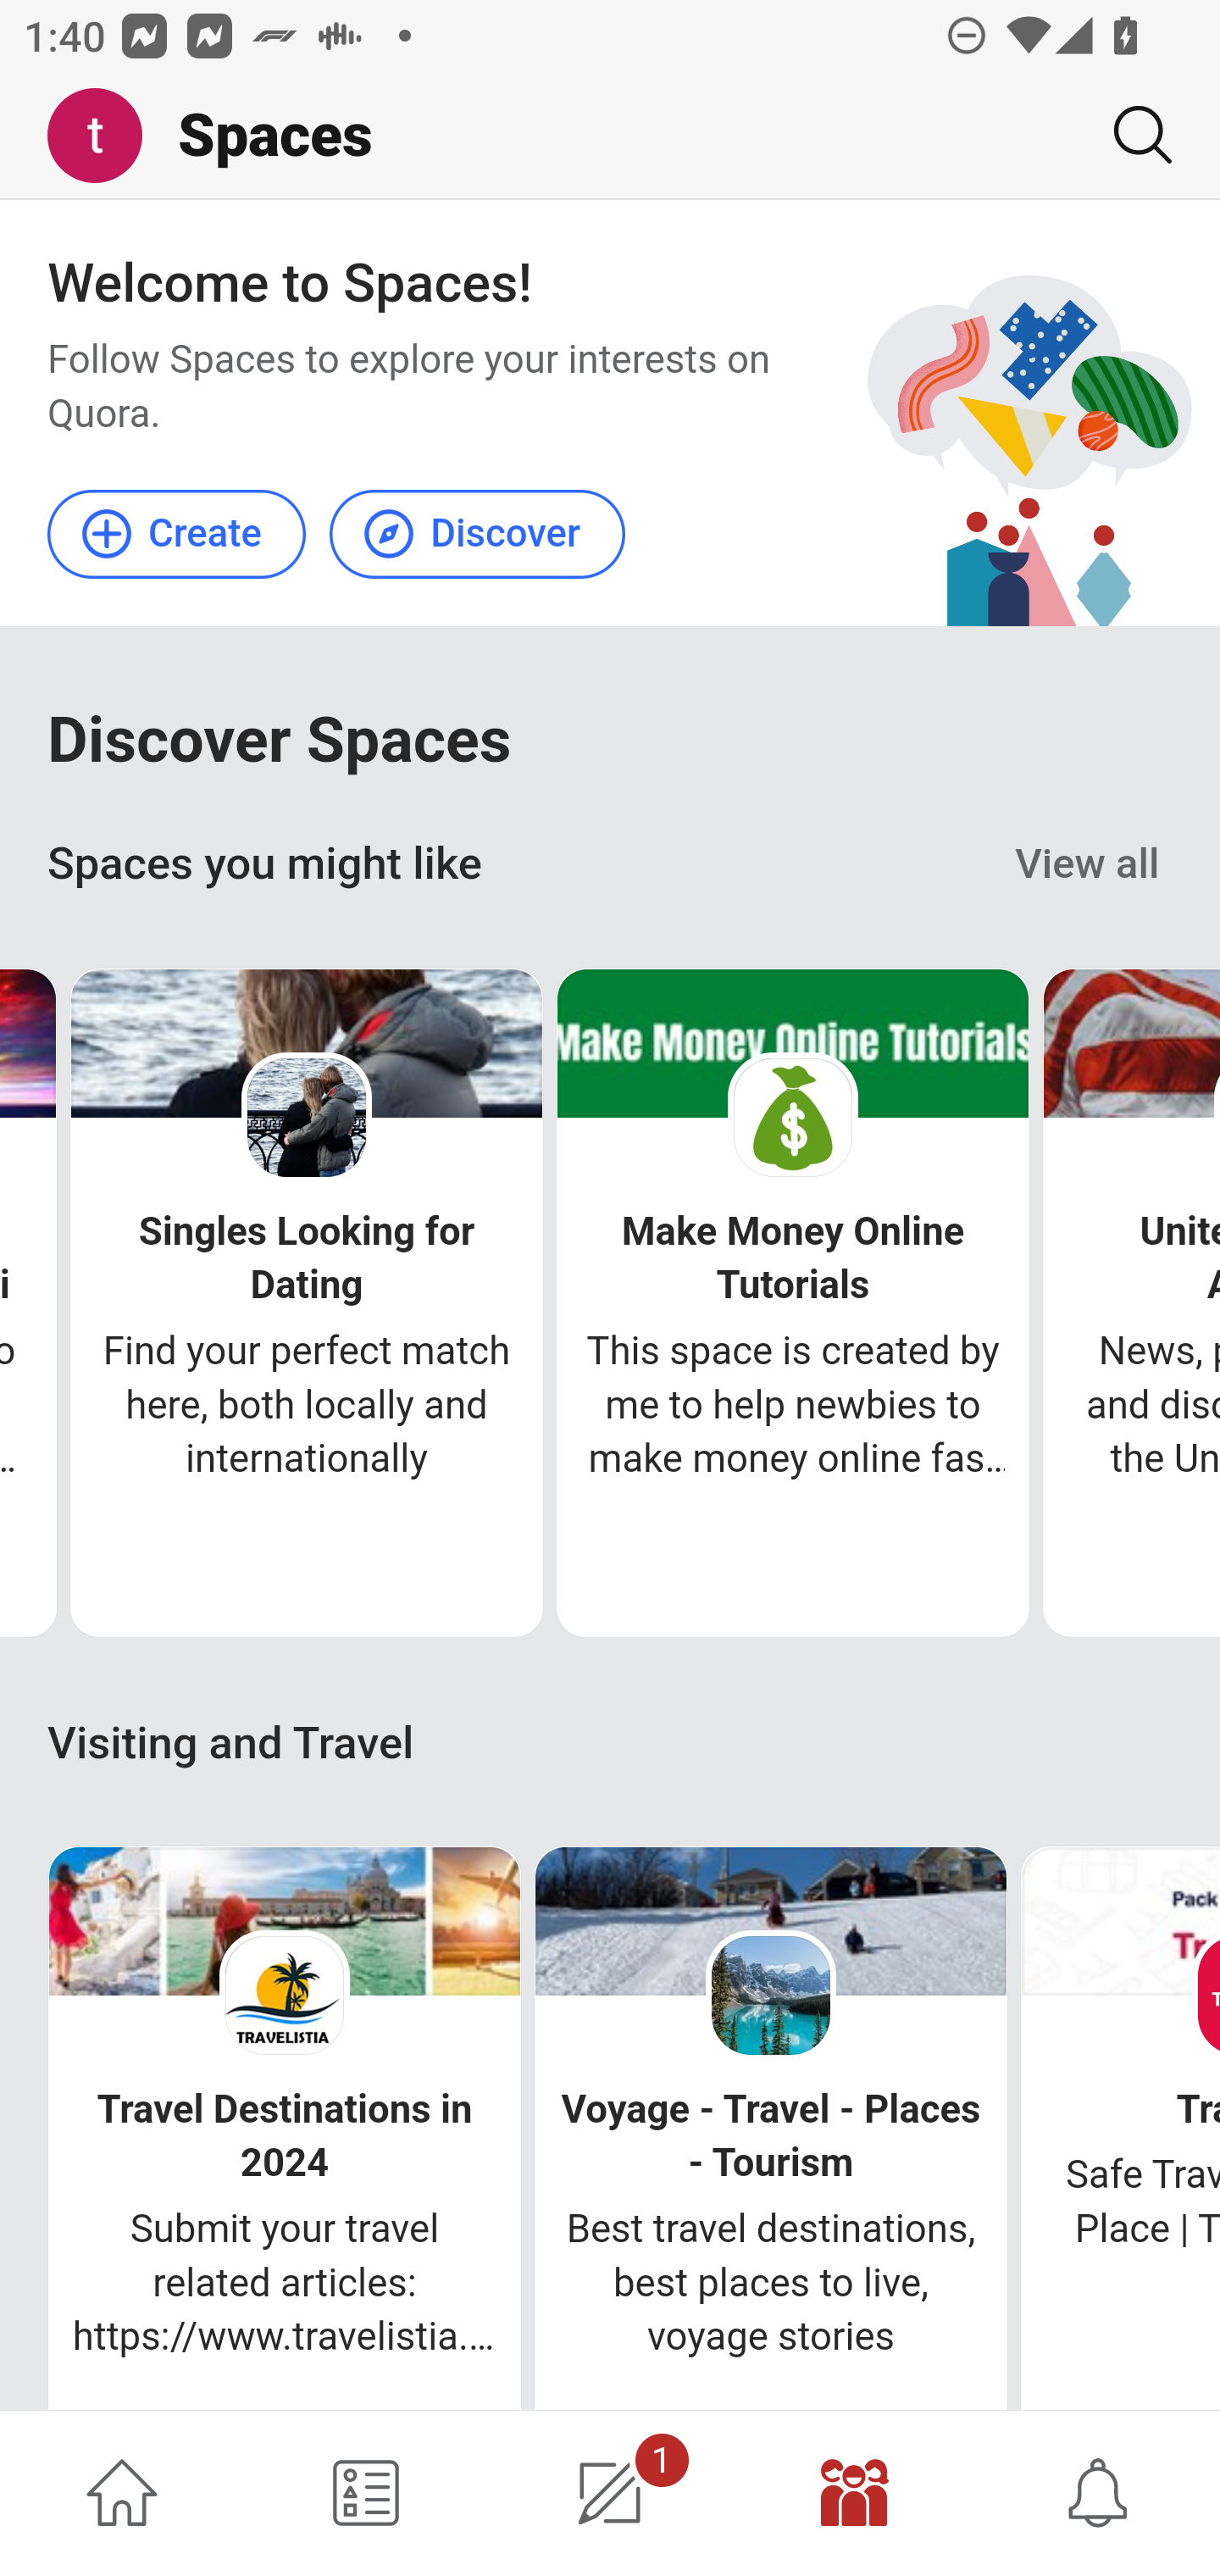  Describe the element at coordinates (107, 136) in the screenshot. I see `Me` at that location.